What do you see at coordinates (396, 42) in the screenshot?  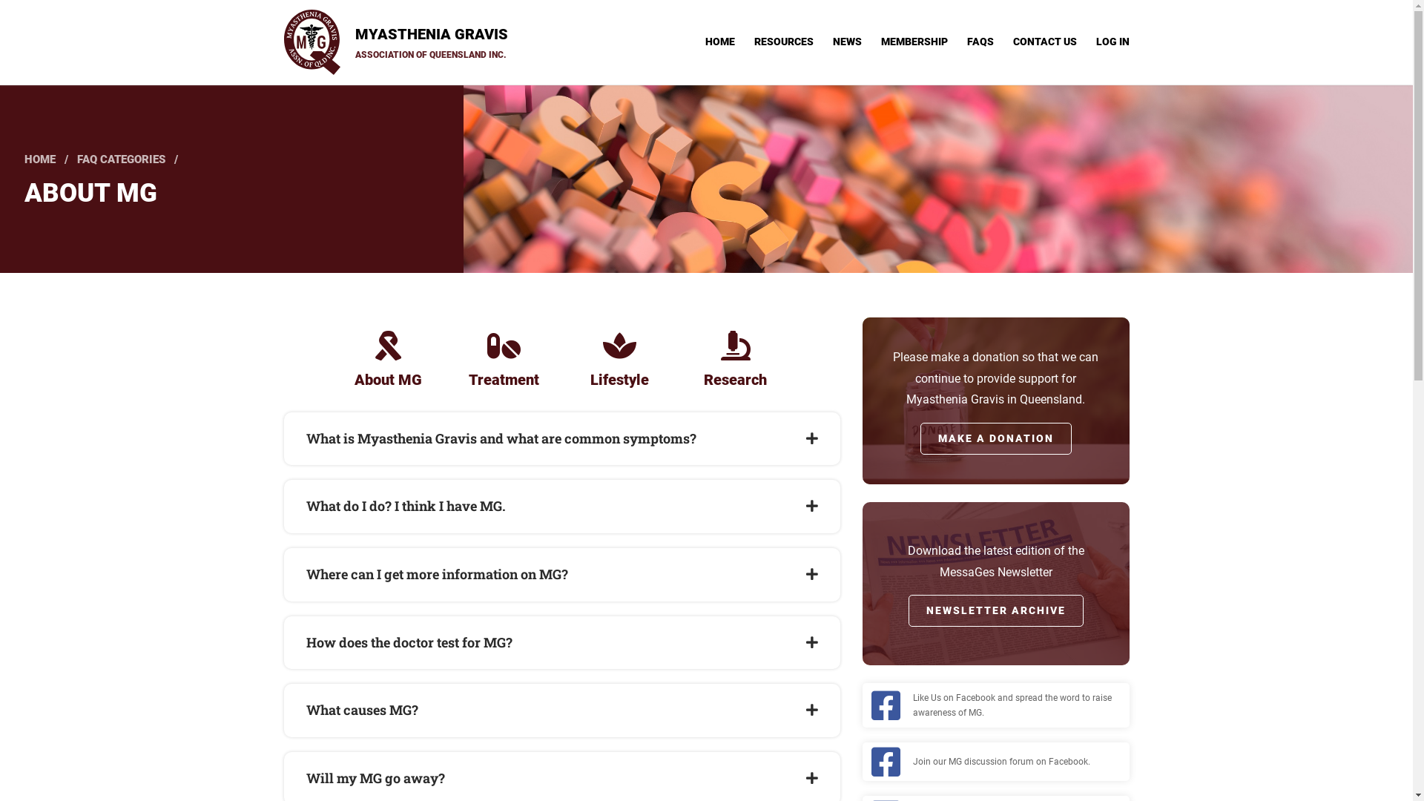 I see `MYASTHENIA GRAVIS
ASSOCIATION OF QUEENSLAND INC.` at bounding box center [396, 42].